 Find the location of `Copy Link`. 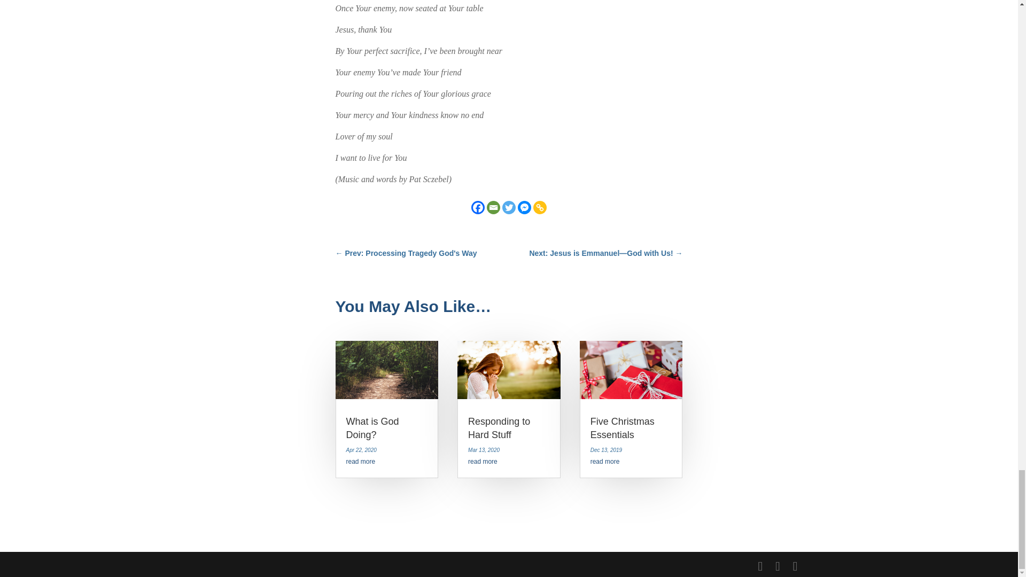

Copy Link is located at coordinates (540, 207).